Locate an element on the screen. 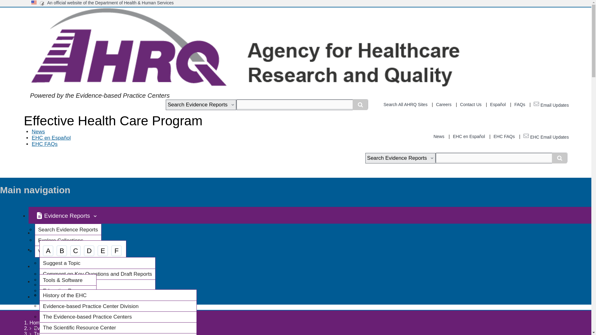 This screenshot has height=335, width=596. Search All AHRQ Sites is located at coordinates (406, 104).